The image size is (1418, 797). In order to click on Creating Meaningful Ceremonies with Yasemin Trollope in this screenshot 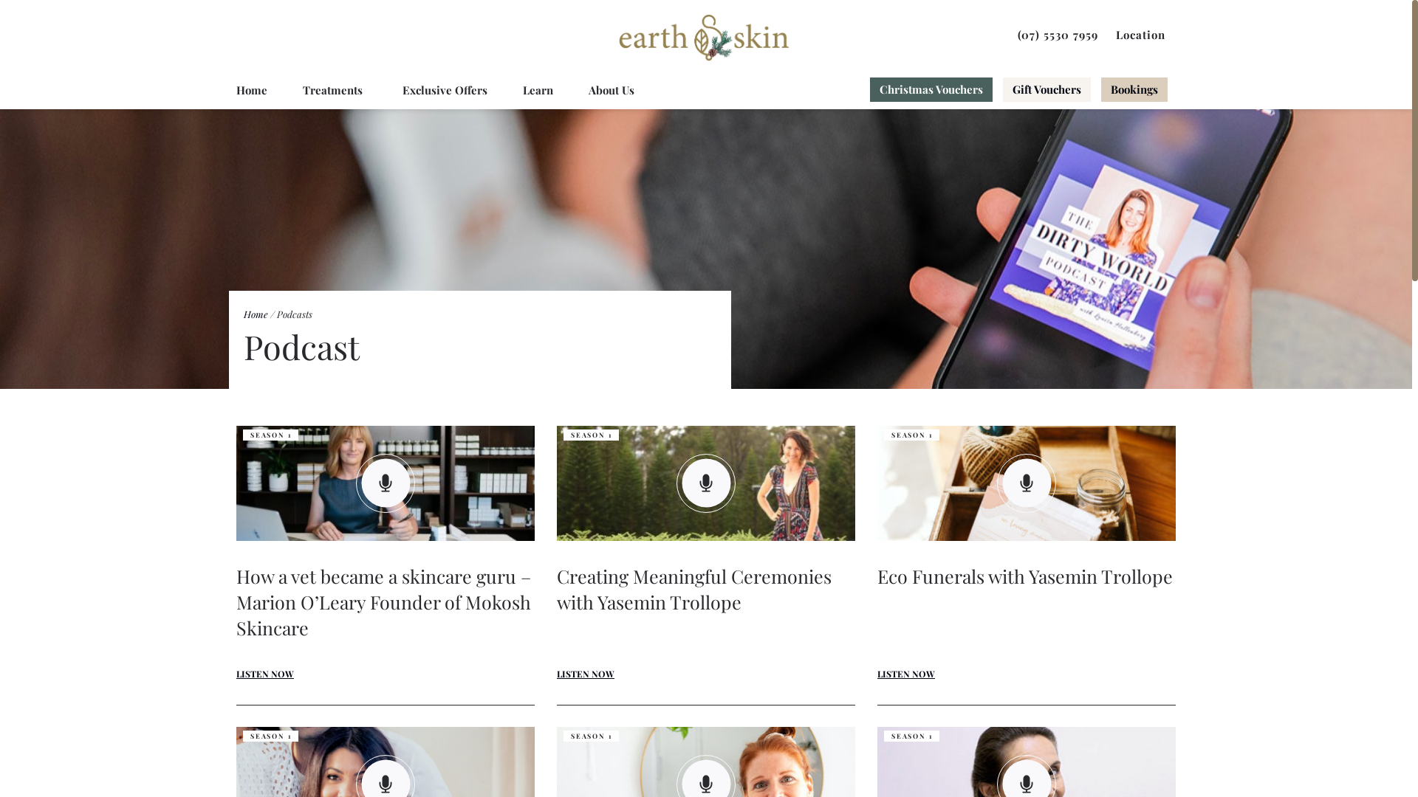, I will do `click(706, 602)`.